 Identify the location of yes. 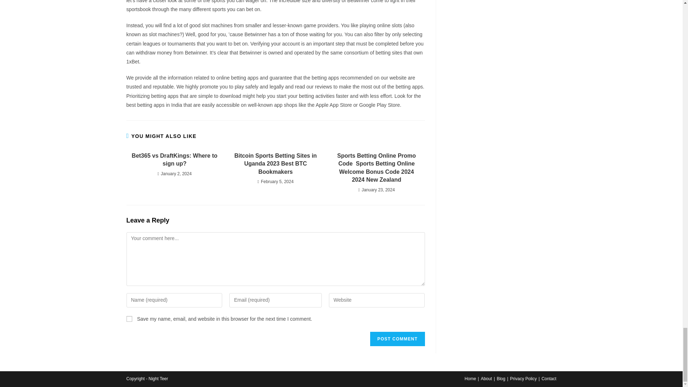
(129, 319).